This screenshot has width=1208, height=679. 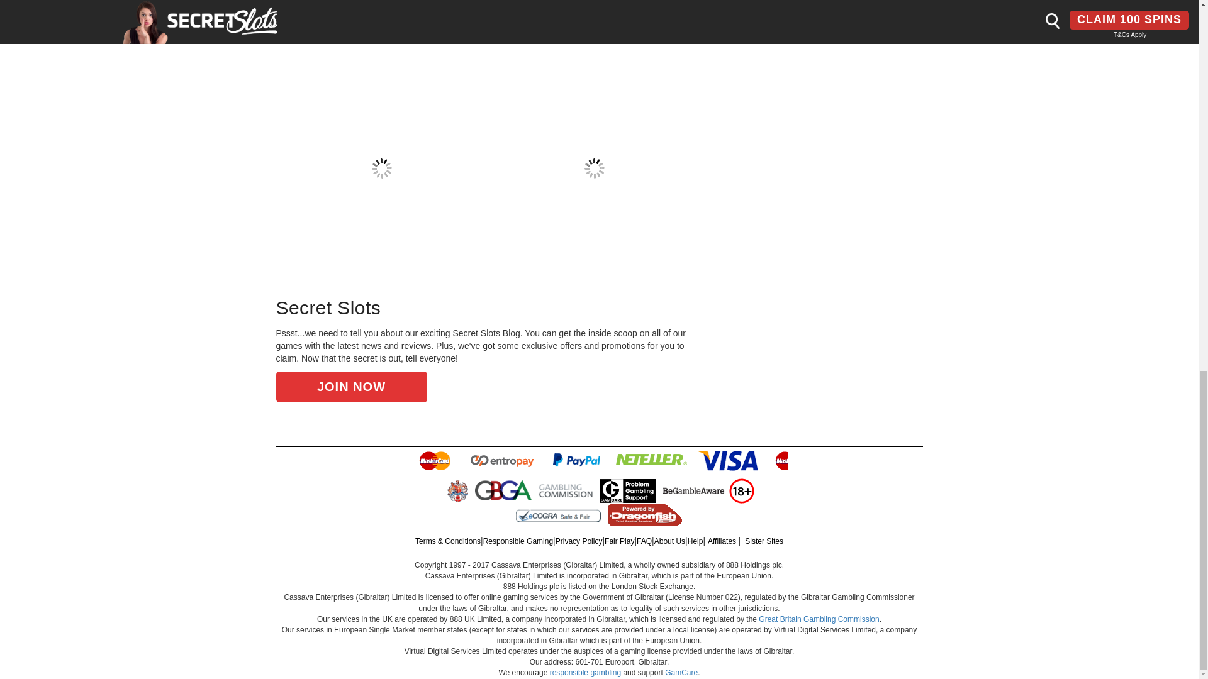 What do you see at coordinates (693, 490) in the screenshot?
I see `BeGambleAware` at bounding box center [693, 490].